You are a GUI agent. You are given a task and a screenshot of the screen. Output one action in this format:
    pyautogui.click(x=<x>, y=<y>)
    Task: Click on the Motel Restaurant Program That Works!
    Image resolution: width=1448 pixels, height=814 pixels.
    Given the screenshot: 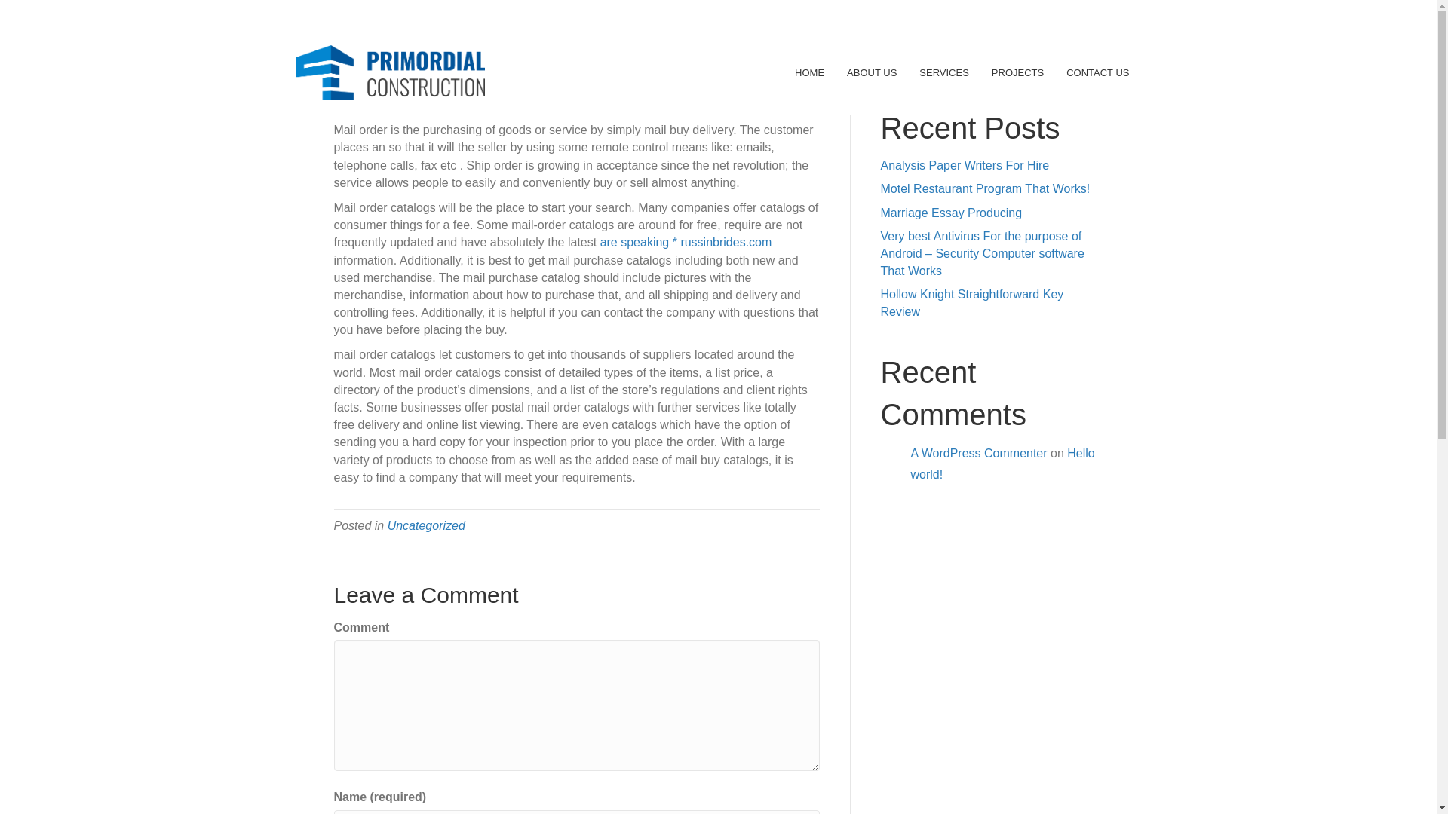 What is the action you would take?
    pyautogui.click(x=985, y=188)
    